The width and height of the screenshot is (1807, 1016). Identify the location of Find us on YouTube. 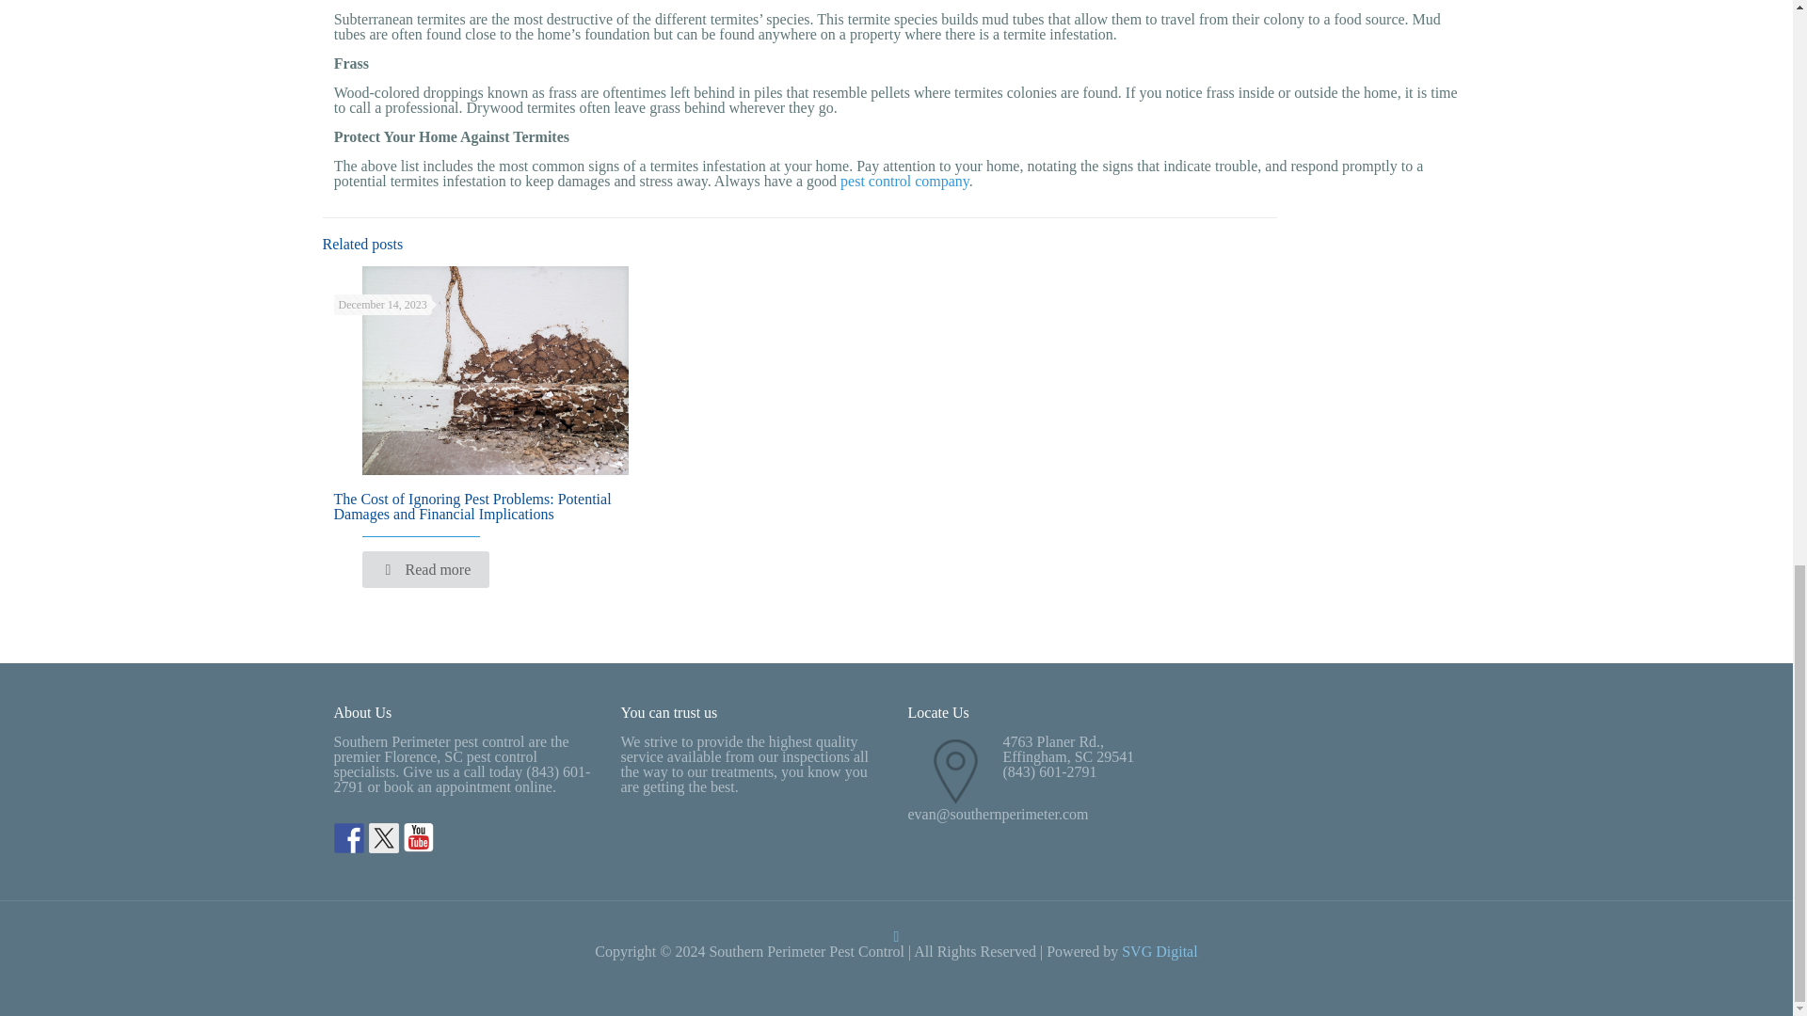
(418, 837).